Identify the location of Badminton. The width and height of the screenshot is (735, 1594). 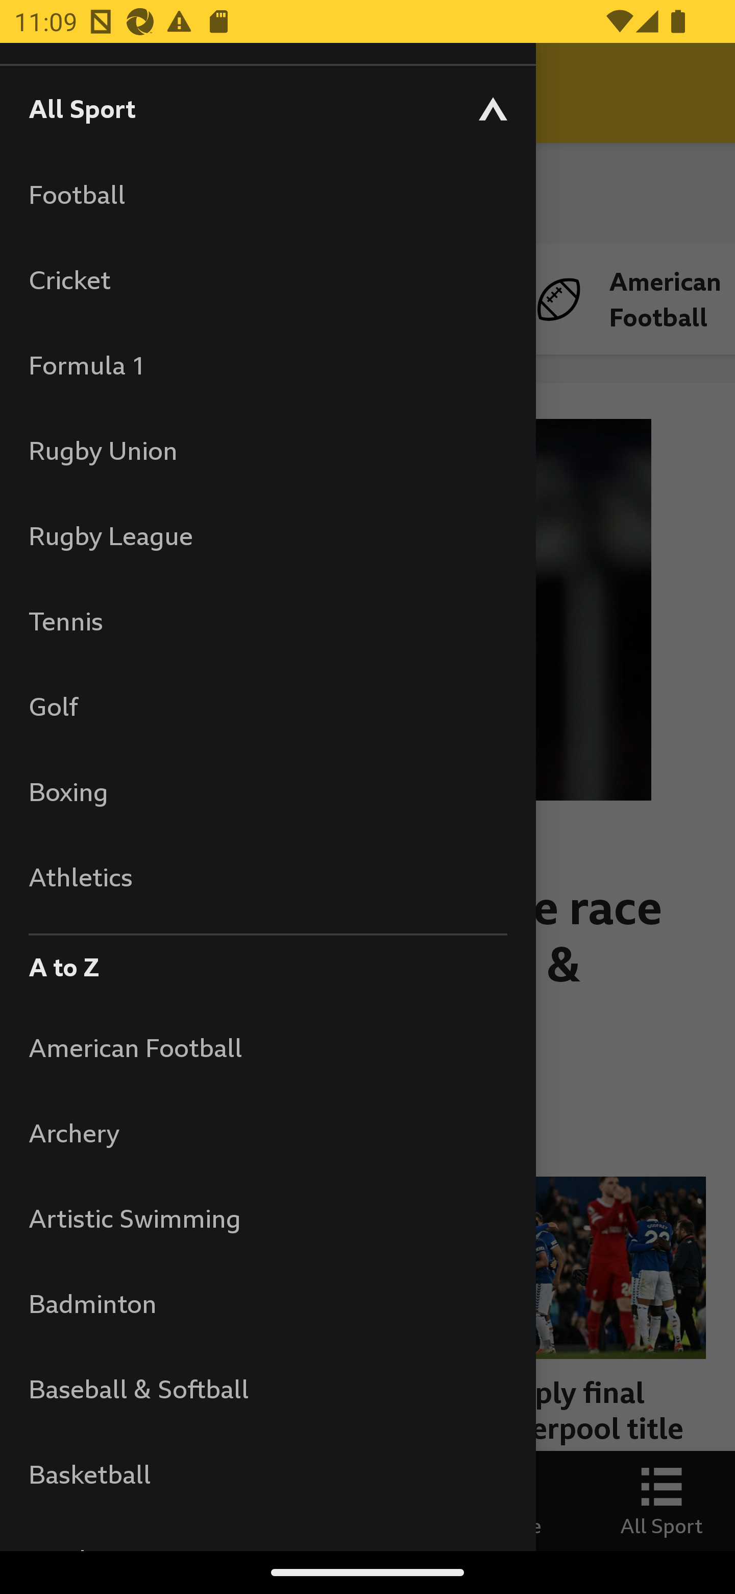
(267, 1304).